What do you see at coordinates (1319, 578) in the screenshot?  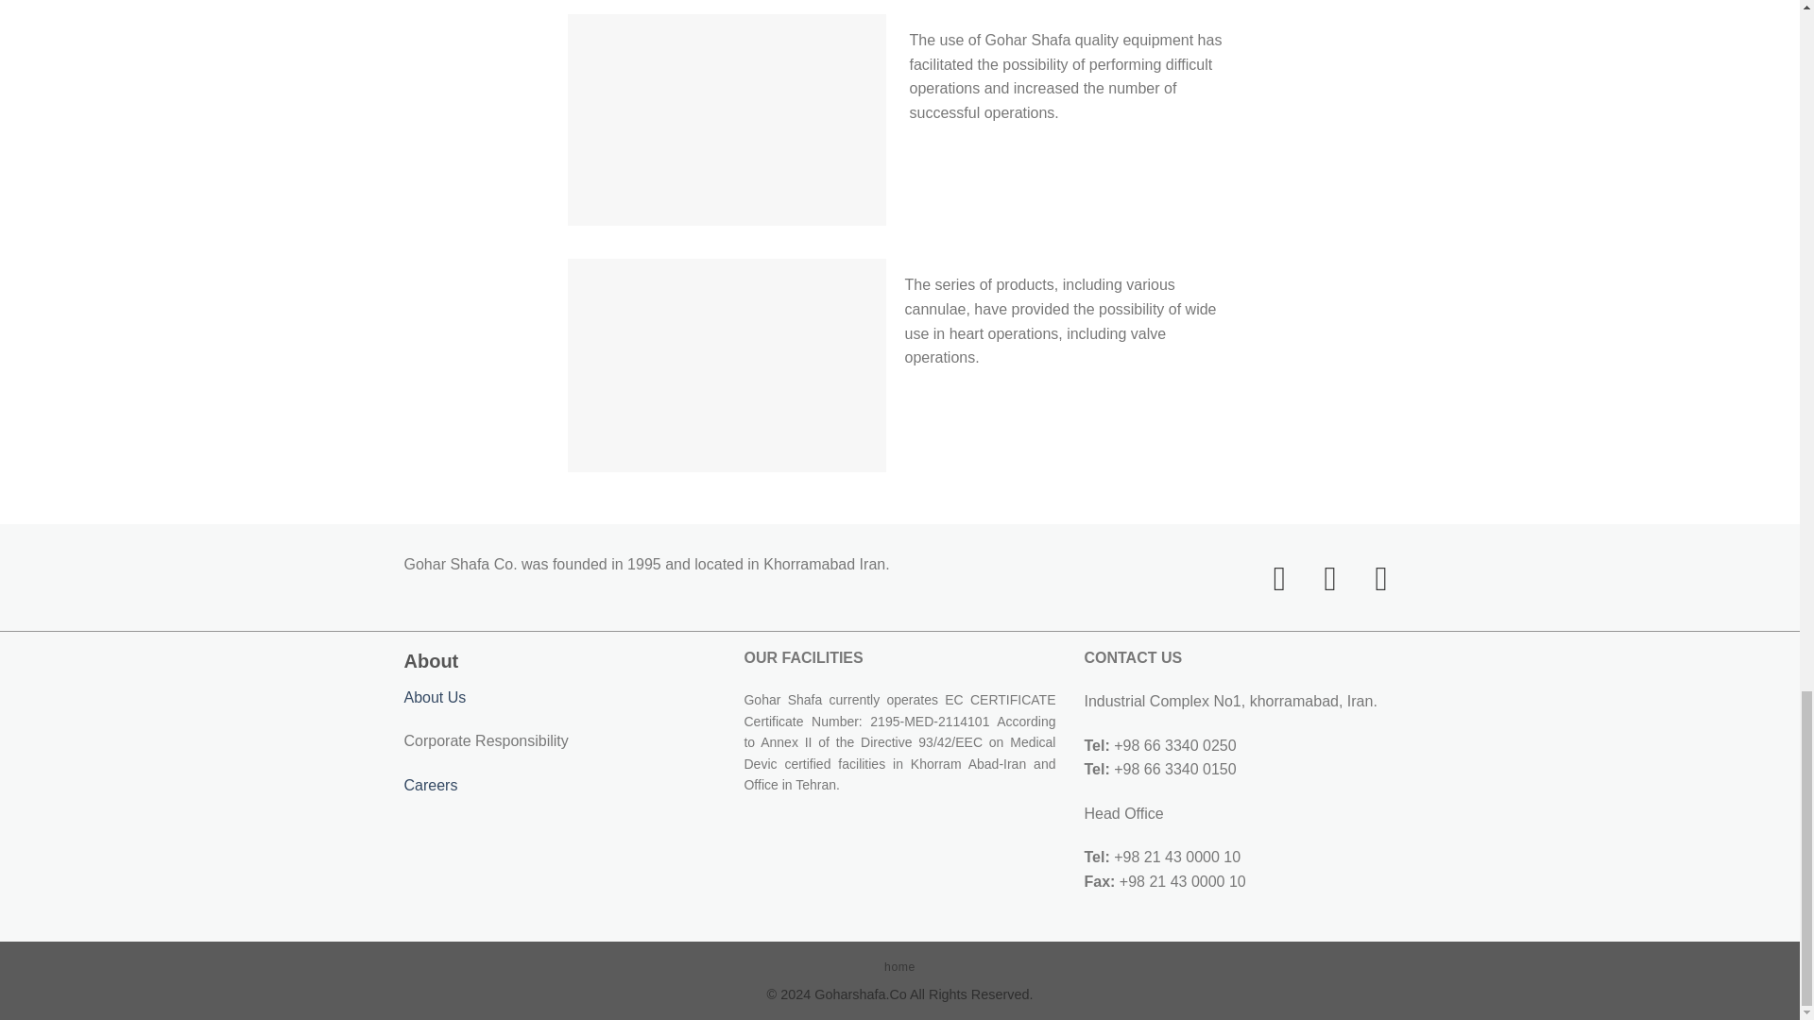 I see `Follow on Twitter` at bounding box center [1319, 578].